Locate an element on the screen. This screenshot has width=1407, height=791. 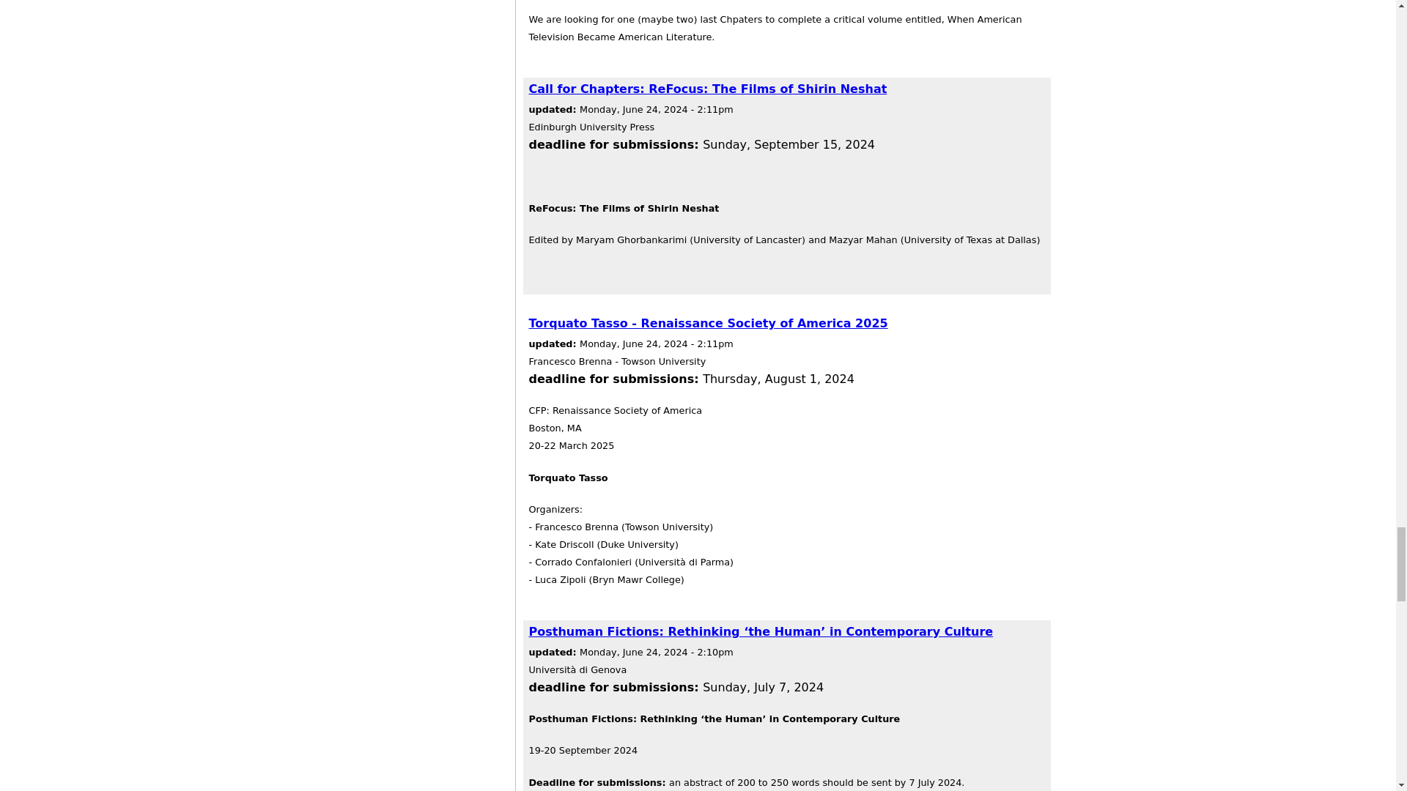
Torquato Tasso - Renaissance Society of America 2025 is located at coordinates (708, 324).